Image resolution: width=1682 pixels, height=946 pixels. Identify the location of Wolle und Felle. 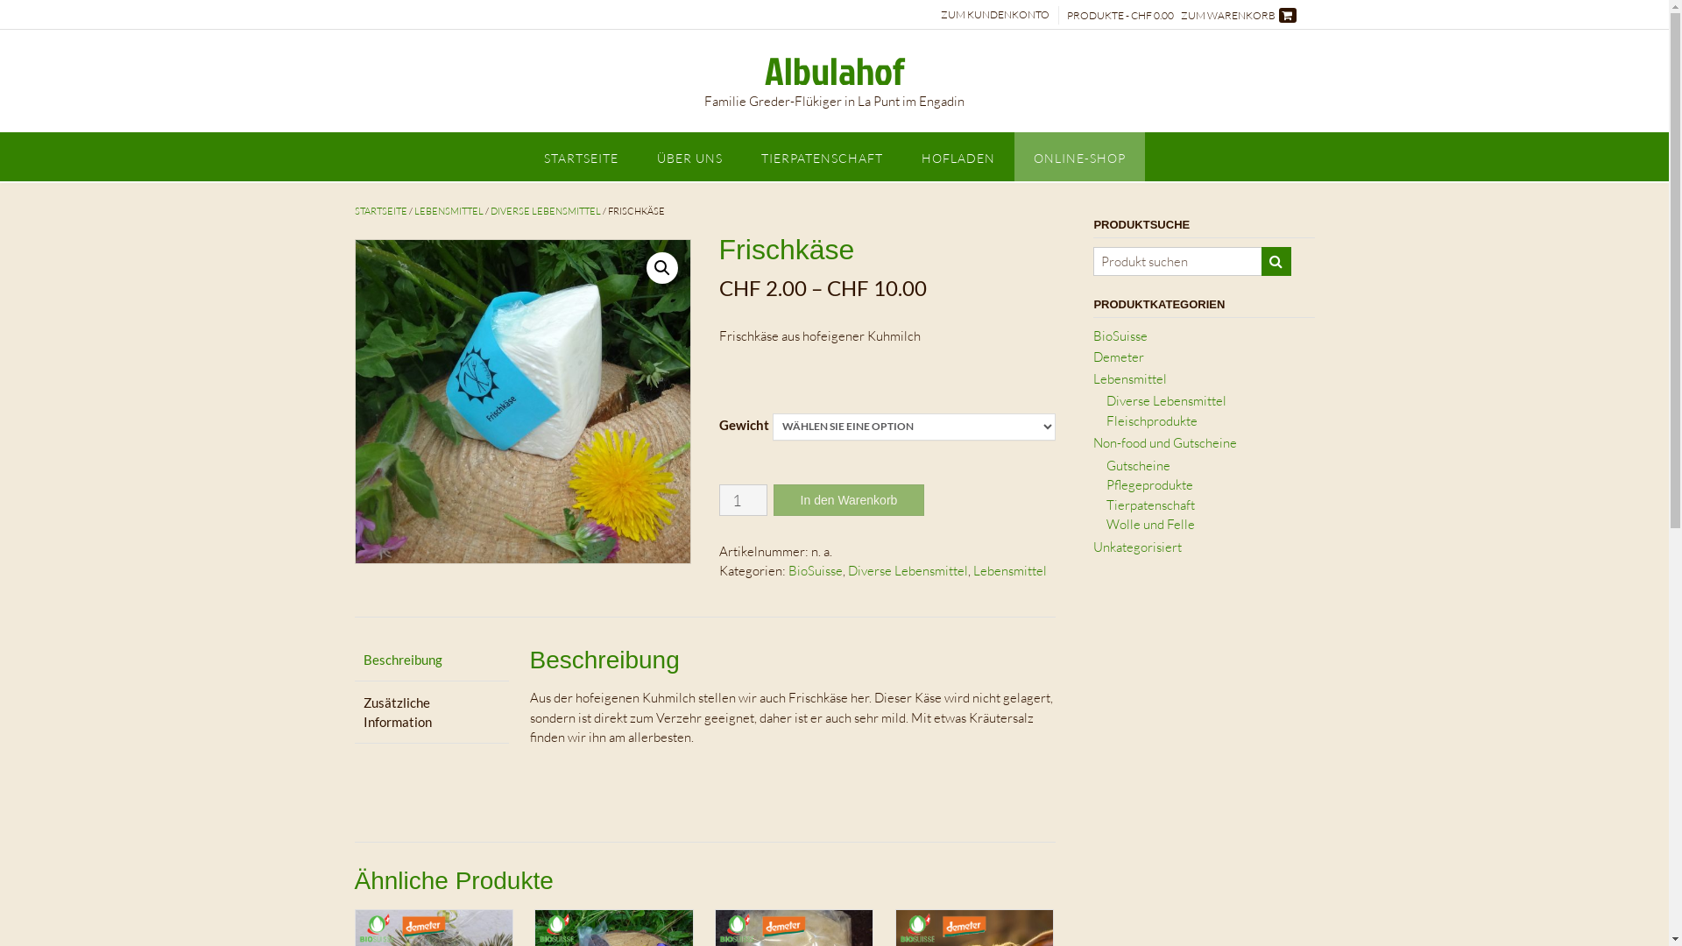
(1151, 524).